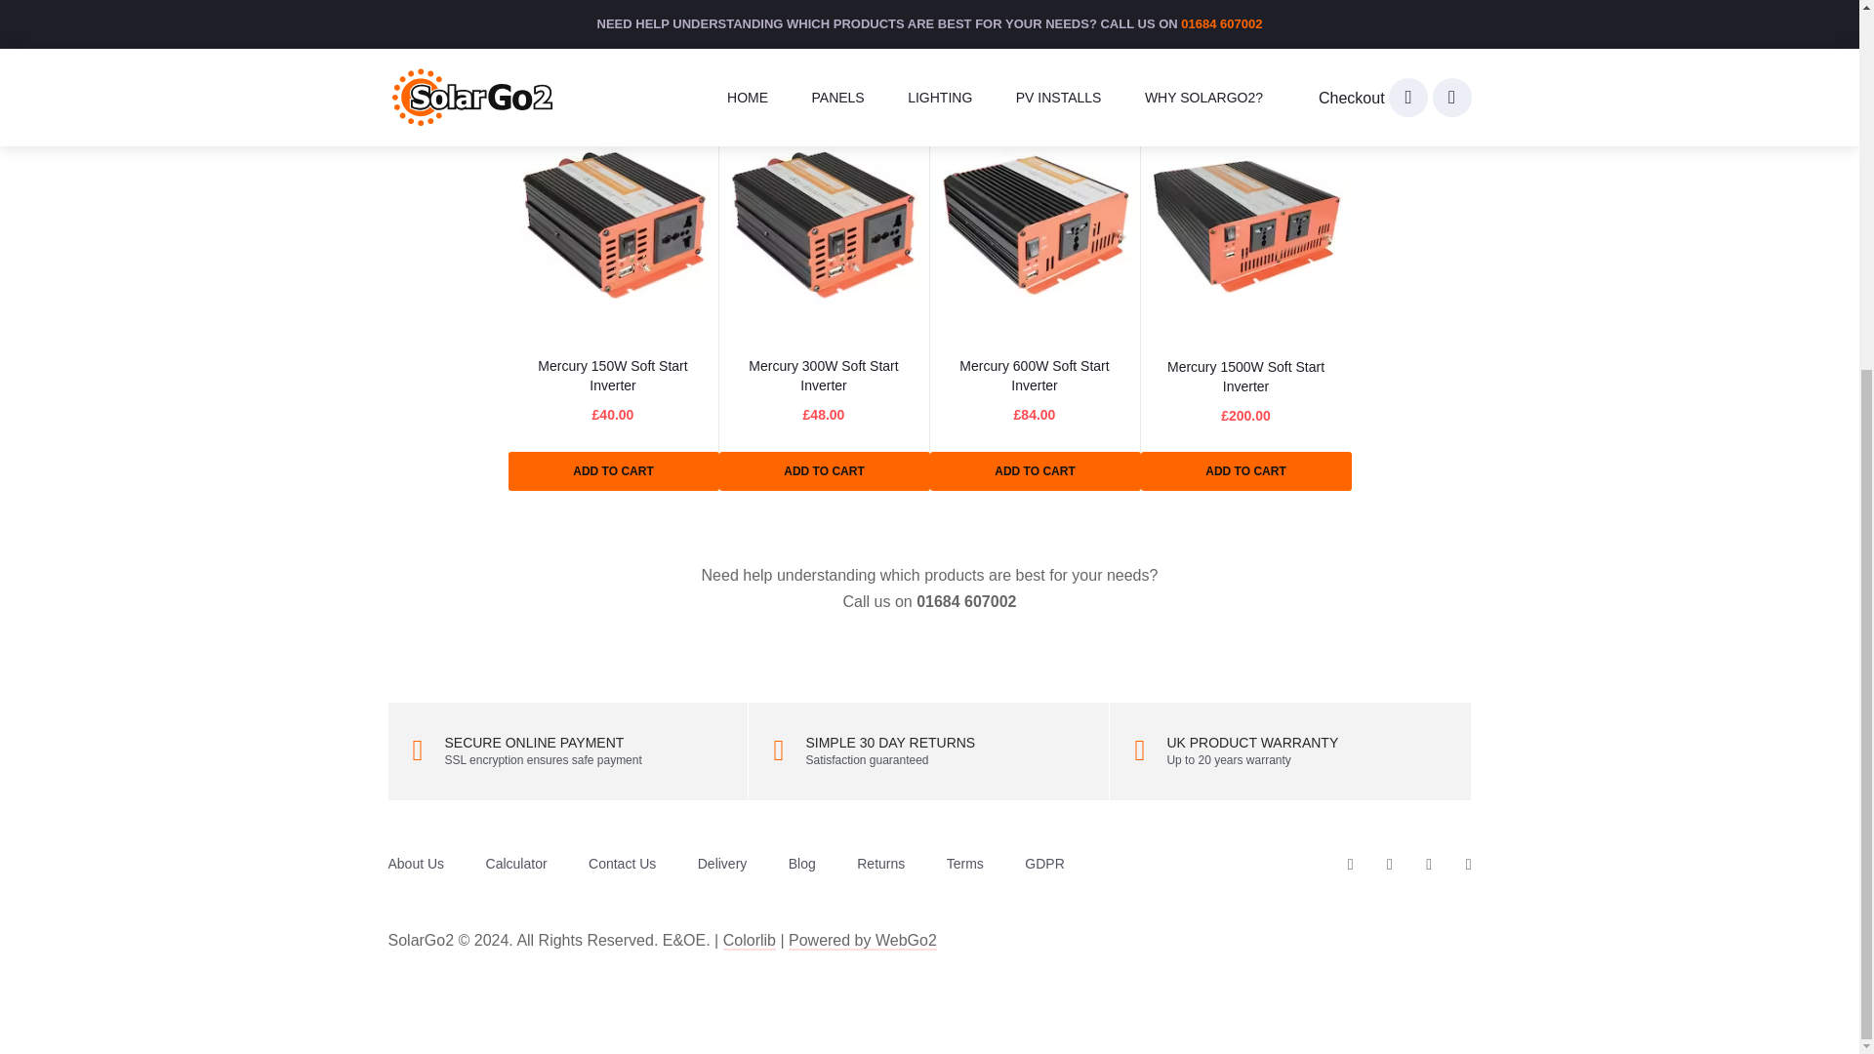 This screenshot has height=1054, width=1874. Describe the element at coordinates (802, 863) in the screenshot. I see `SolarGo2 updates and information` at that location.